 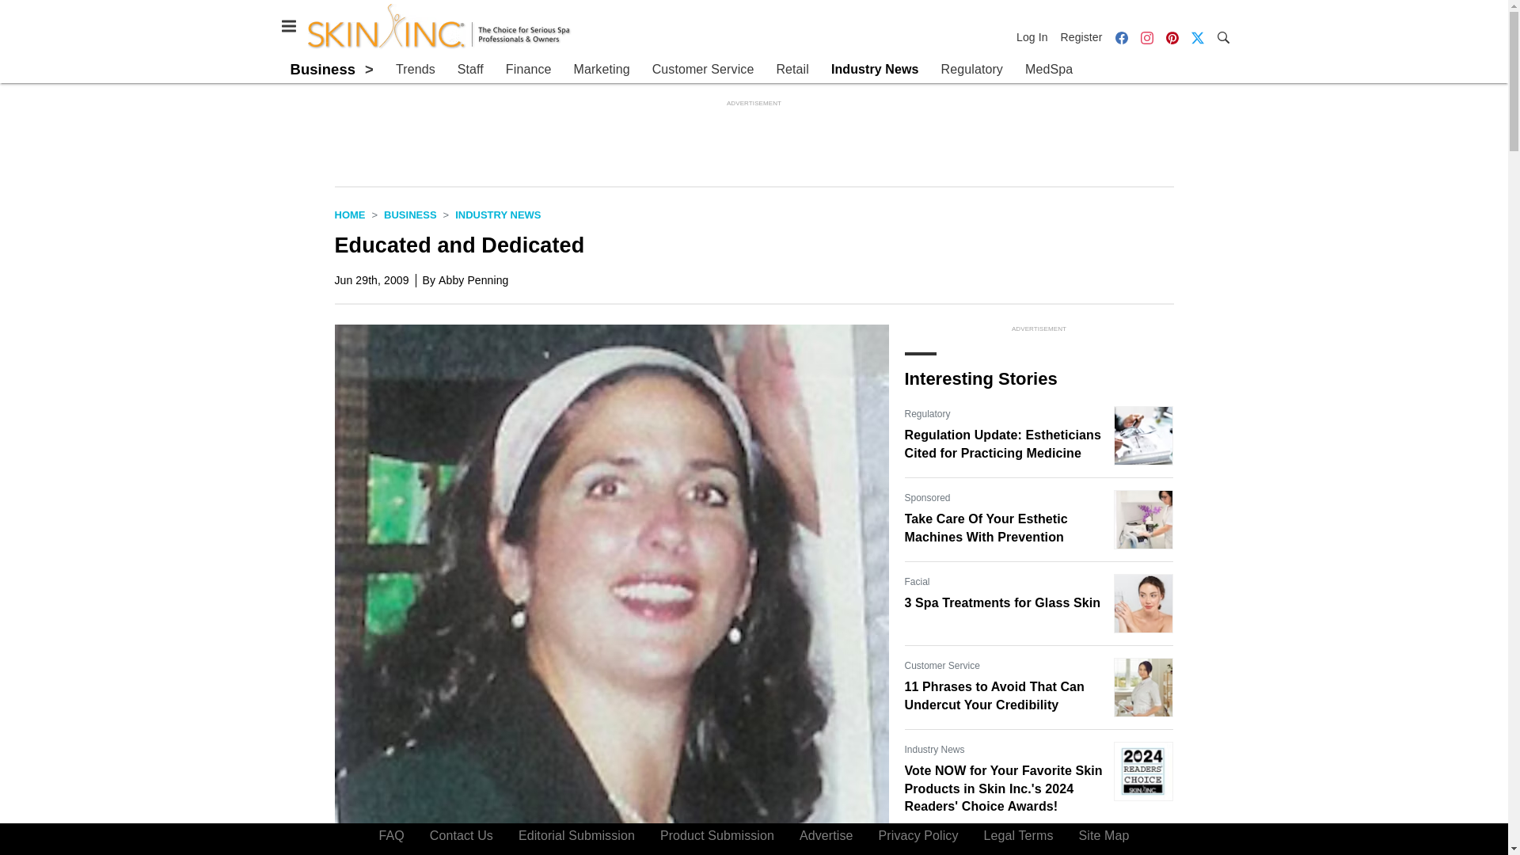 I want to click on Instagram icon, so click(x=1146, y=36).